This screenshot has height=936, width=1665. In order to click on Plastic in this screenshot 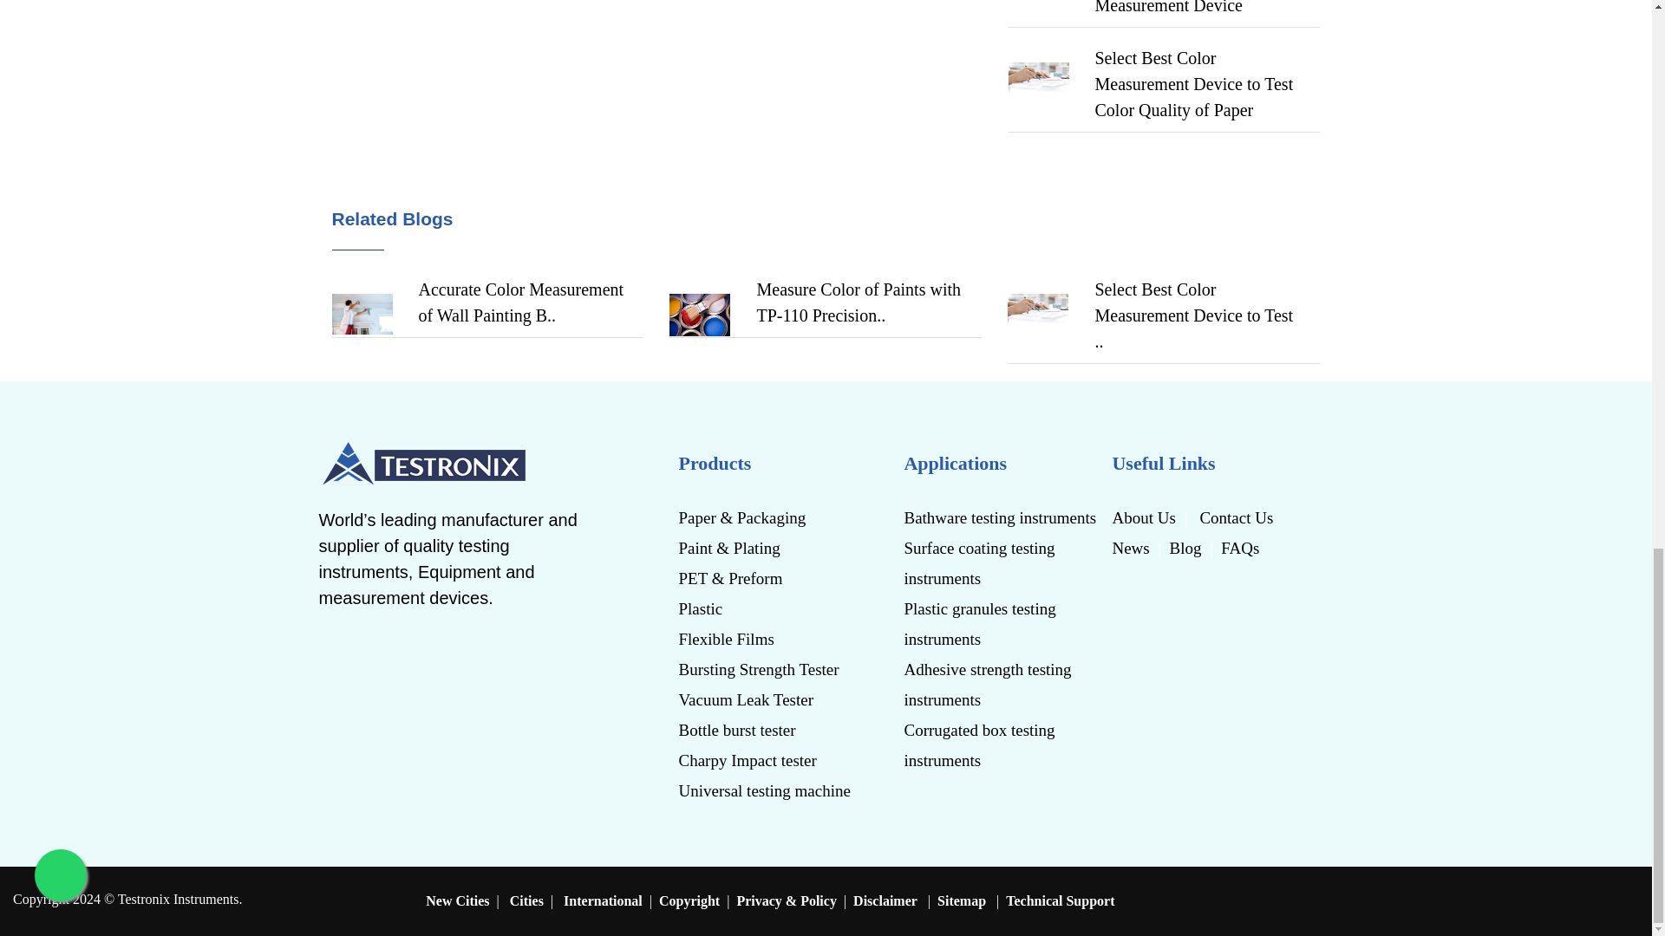, I will do `click(770, 608)`.